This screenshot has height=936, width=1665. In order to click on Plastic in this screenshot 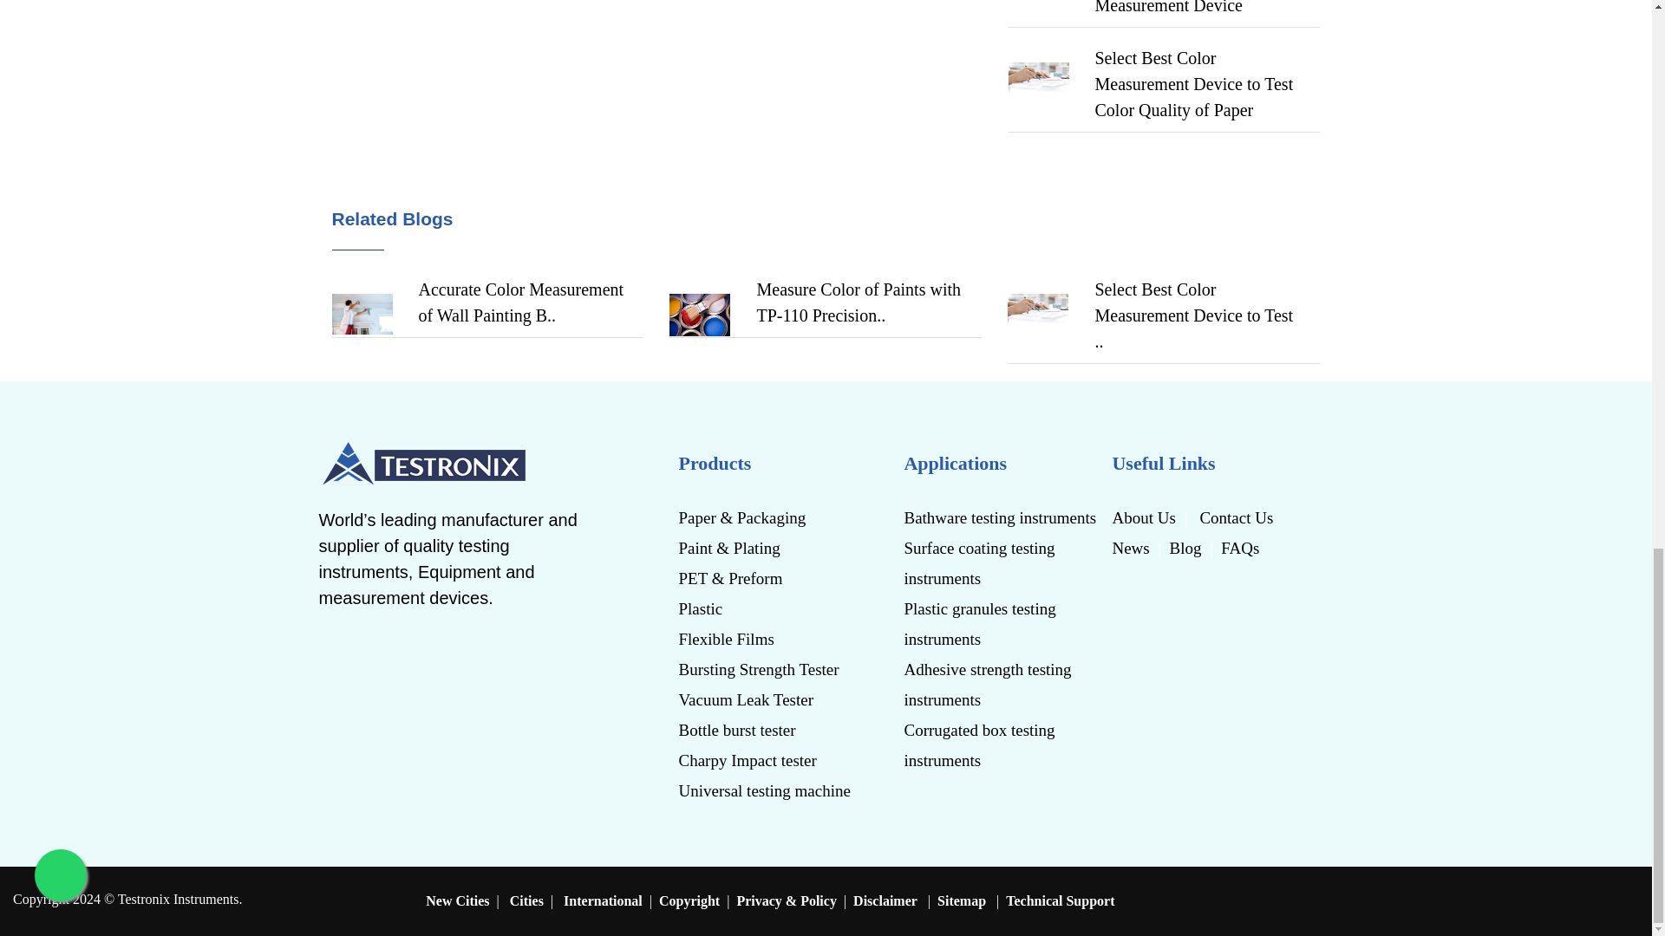, I will do `click(770, 608)`.